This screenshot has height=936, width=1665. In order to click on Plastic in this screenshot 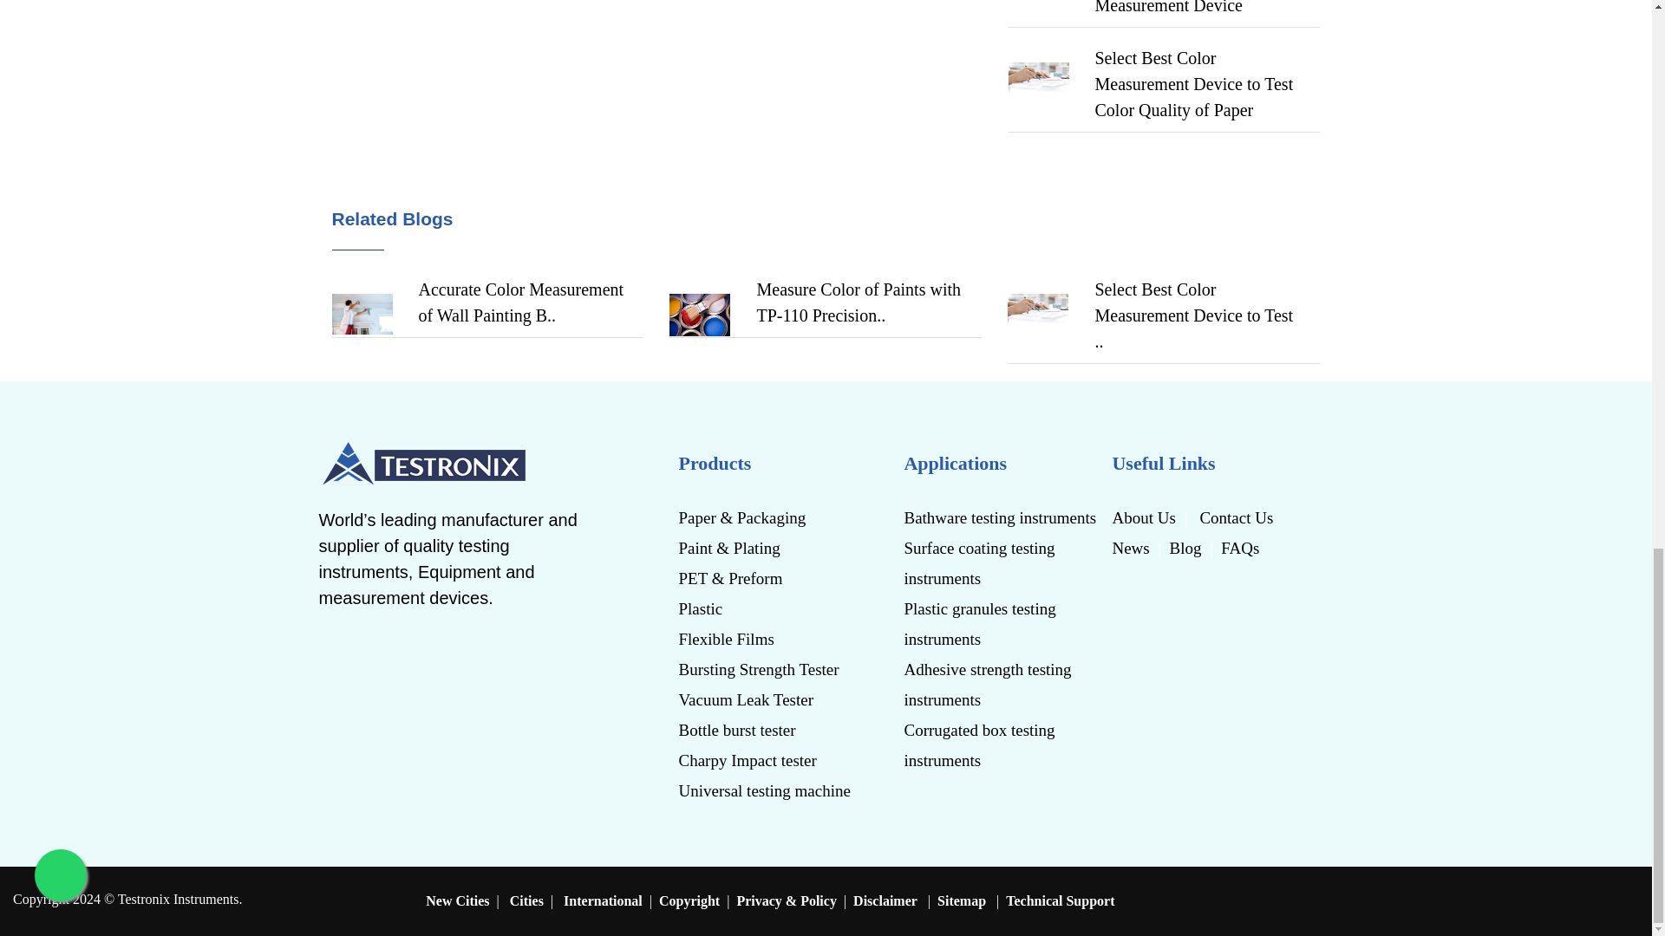, I will do `click(770, 608)`.